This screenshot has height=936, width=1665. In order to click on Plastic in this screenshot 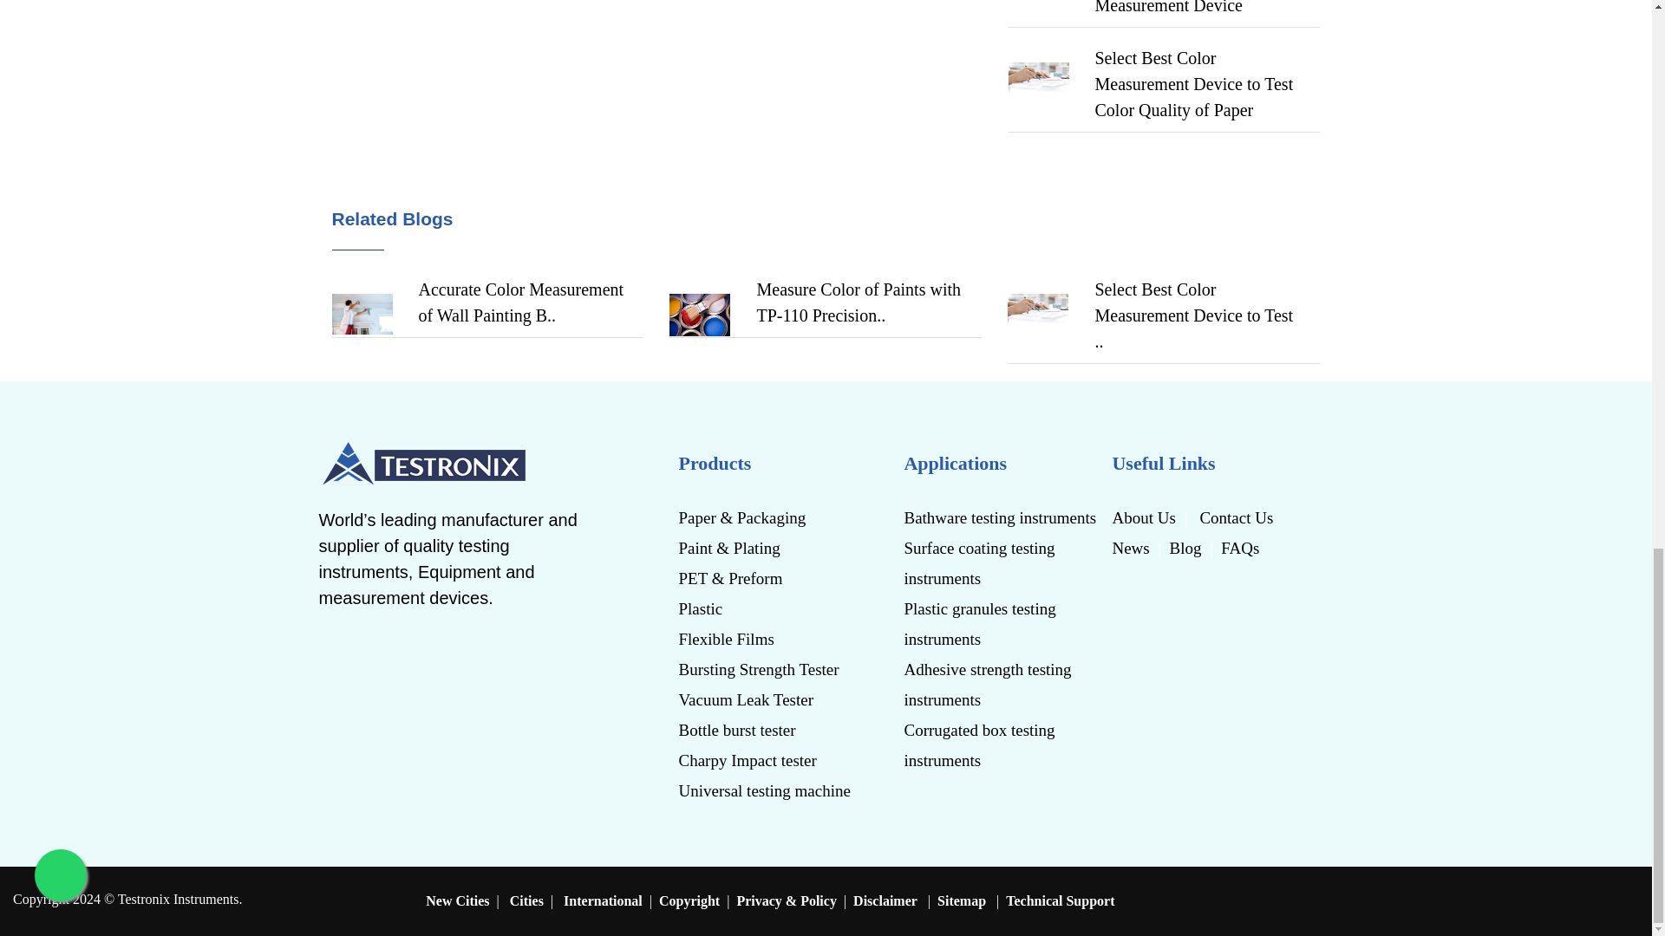, I will do `click(770, 608)`.